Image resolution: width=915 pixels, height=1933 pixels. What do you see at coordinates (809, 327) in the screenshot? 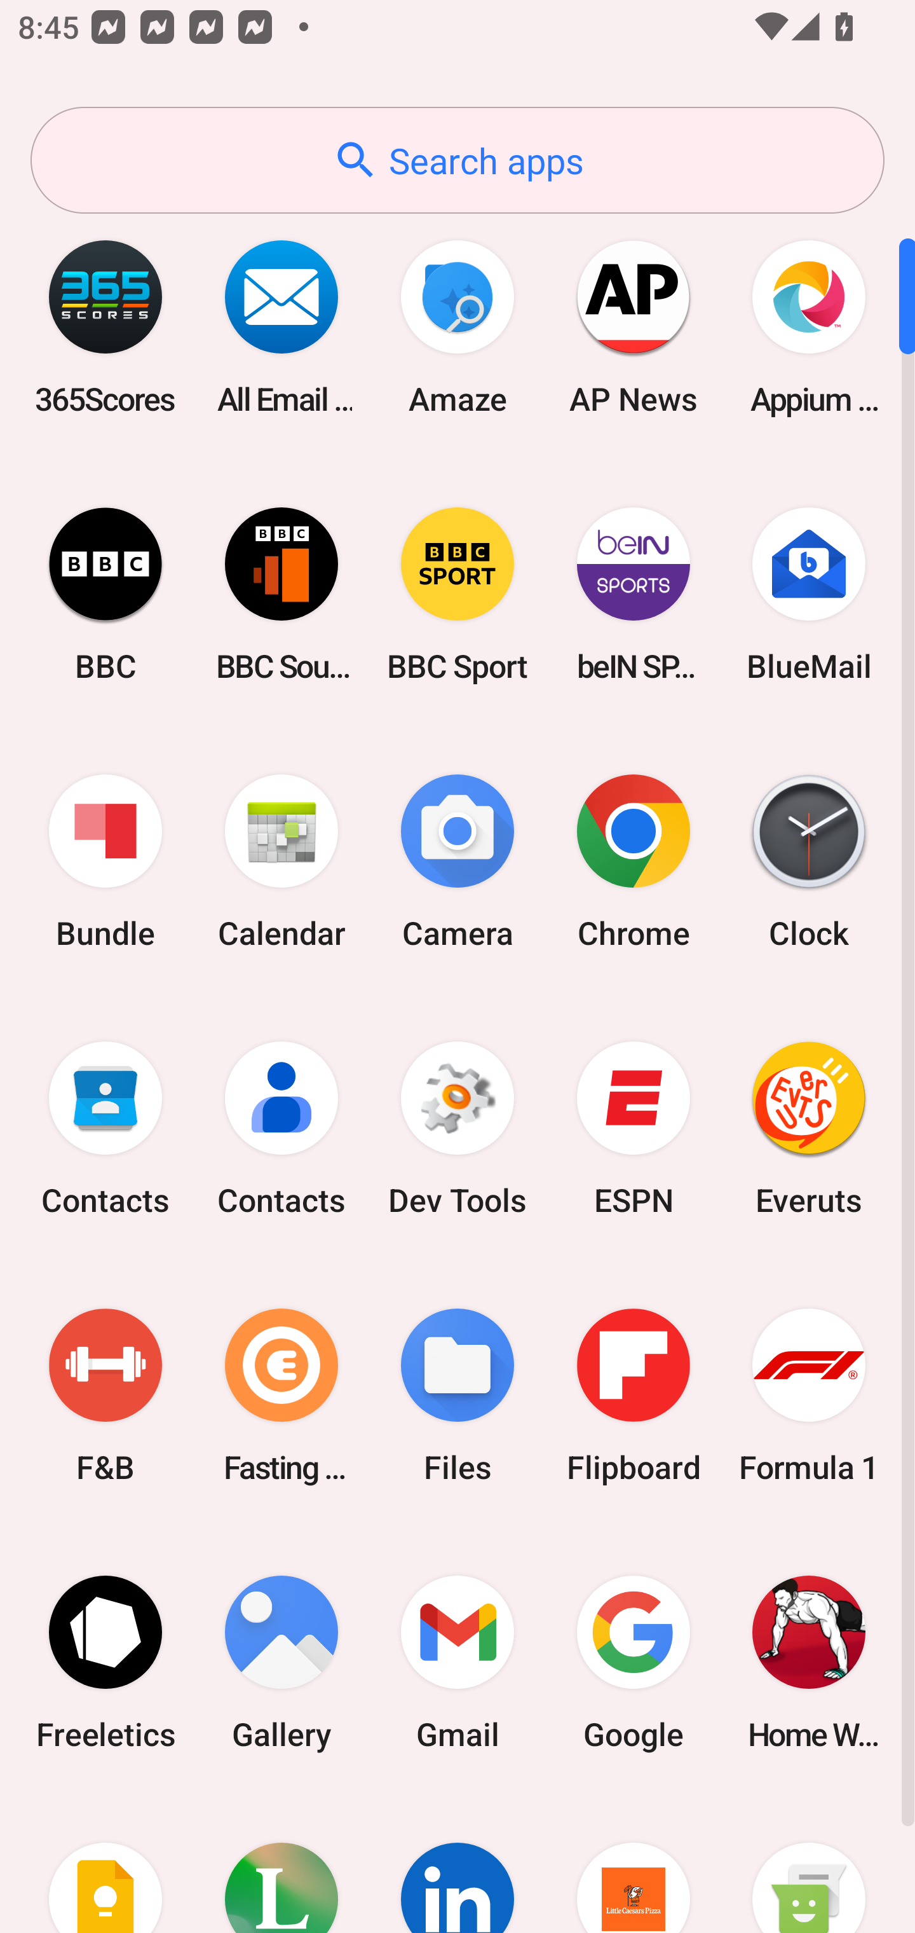
I see `Appium Settings` at bounding box center [809, 327].